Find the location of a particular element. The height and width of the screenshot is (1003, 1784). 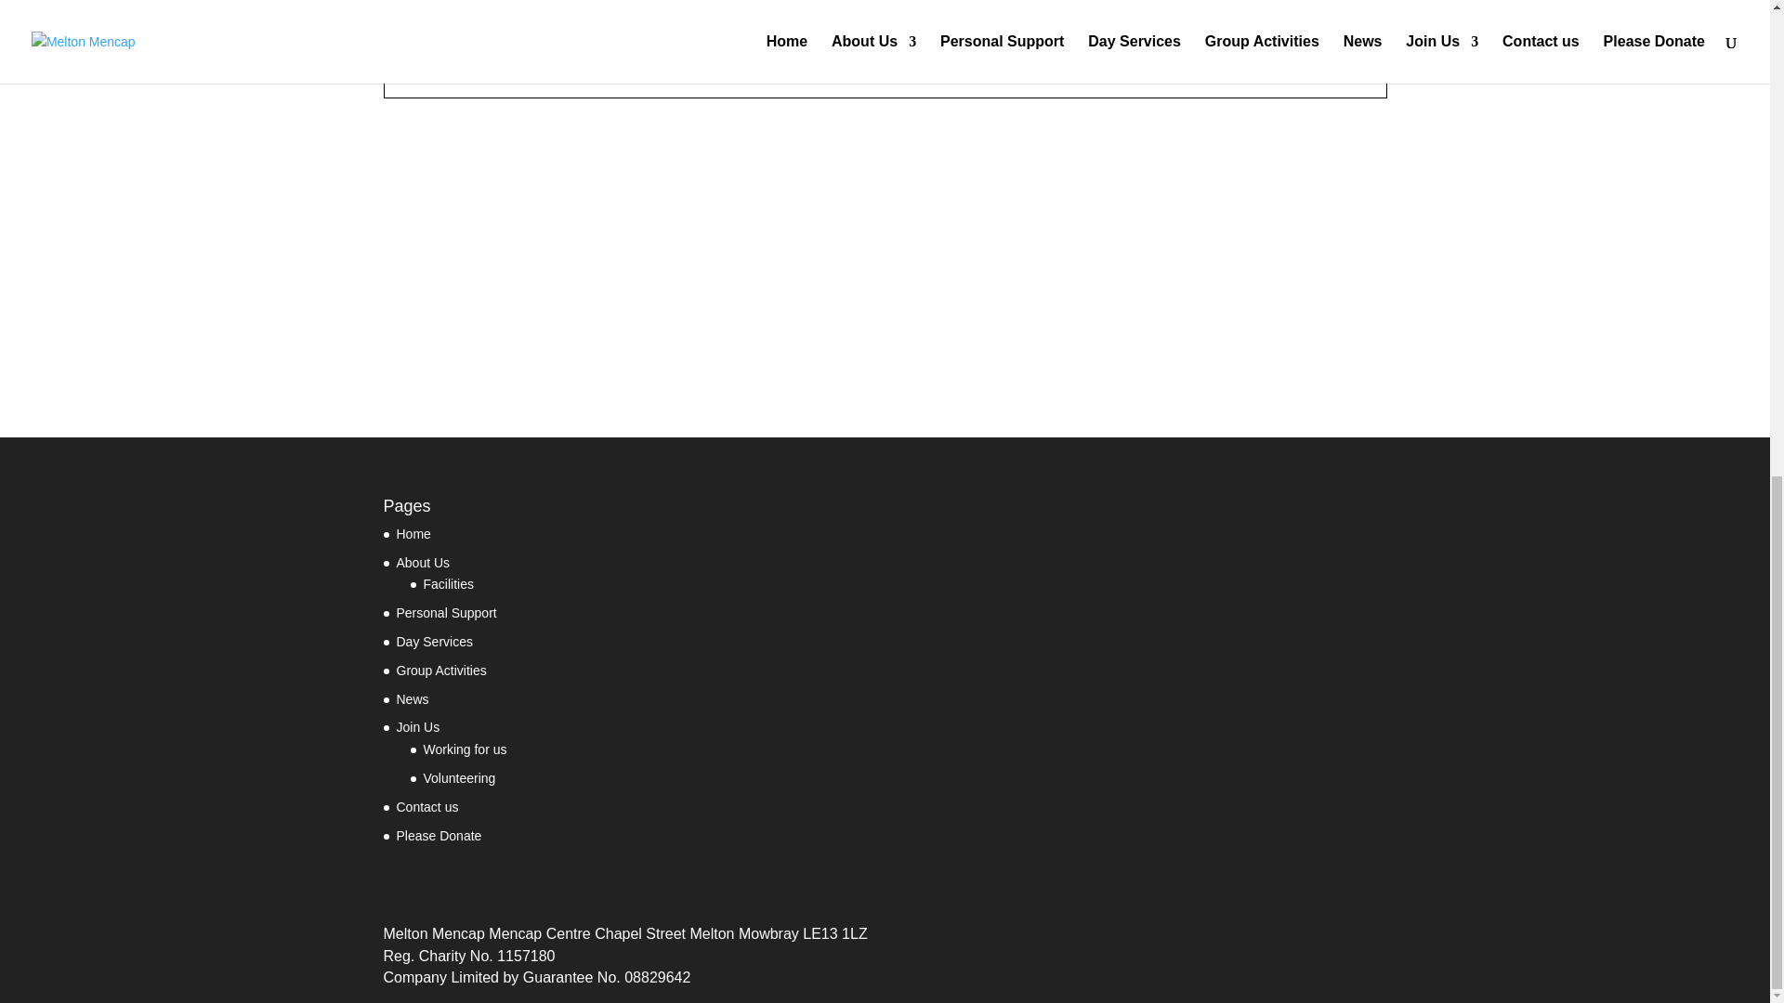

Group Activities is located at coordinates (440, 671).